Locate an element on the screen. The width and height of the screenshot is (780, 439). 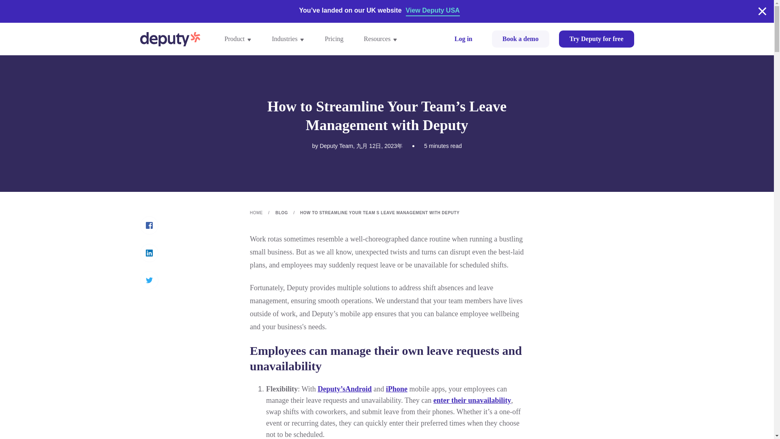
Android is located at coordinates (358, 389).